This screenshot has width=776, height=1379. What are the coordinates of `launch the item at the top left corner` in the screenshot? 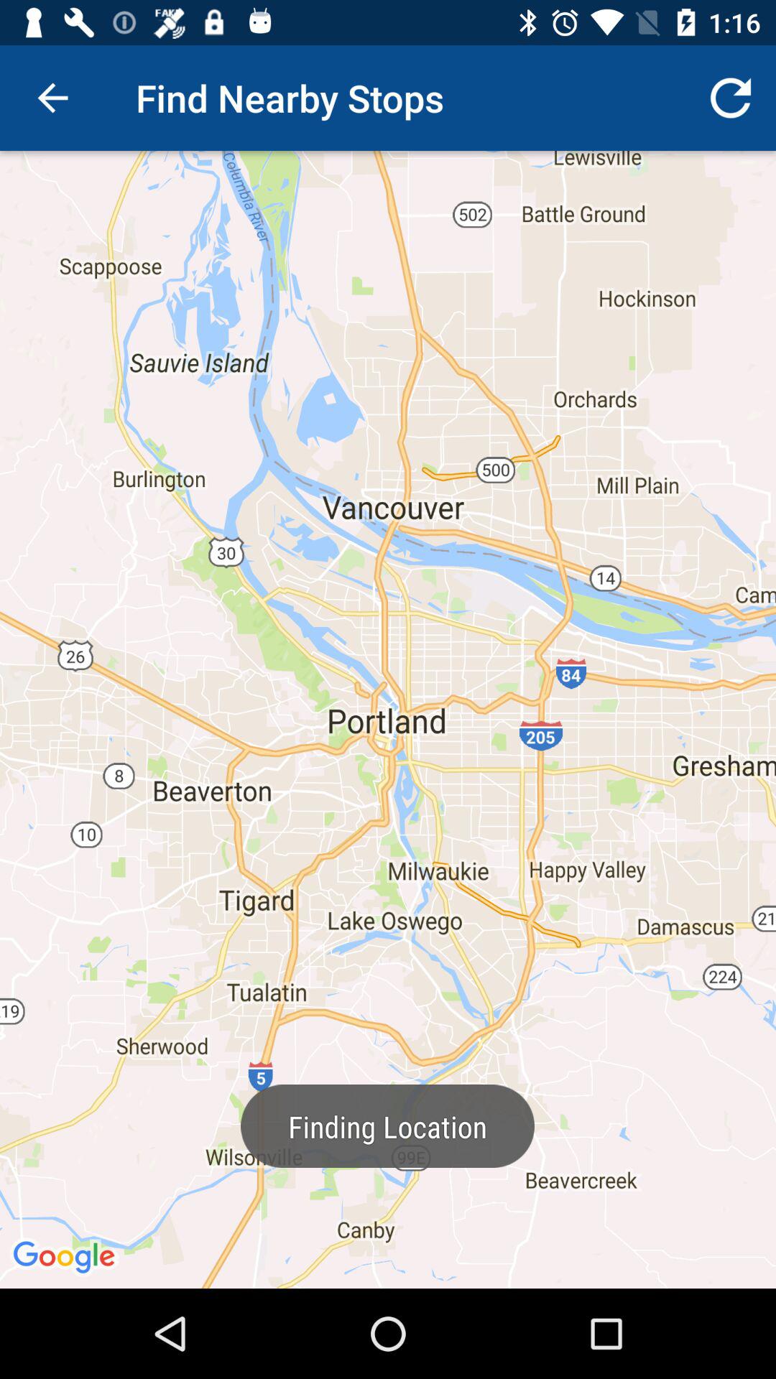 It's located at (52, 98).